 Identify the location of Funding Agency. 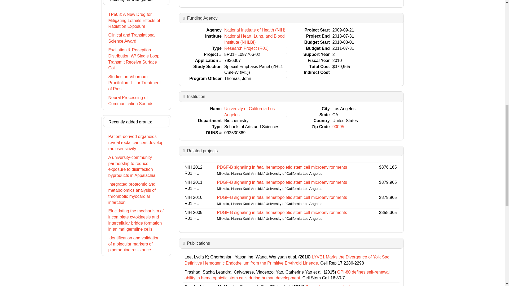
(203, 18).